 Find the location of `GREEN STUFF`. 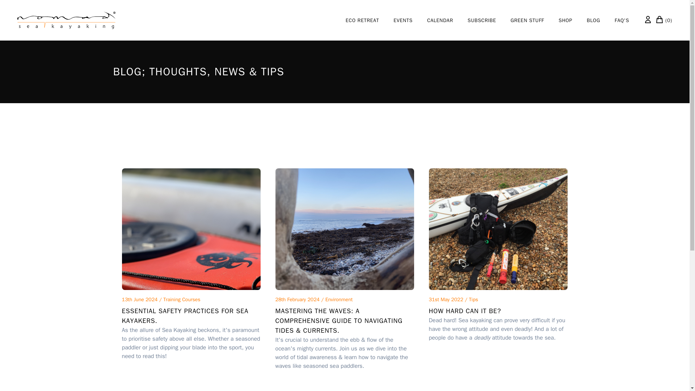

GREEN STUFF is located at coordinates (527, 20).